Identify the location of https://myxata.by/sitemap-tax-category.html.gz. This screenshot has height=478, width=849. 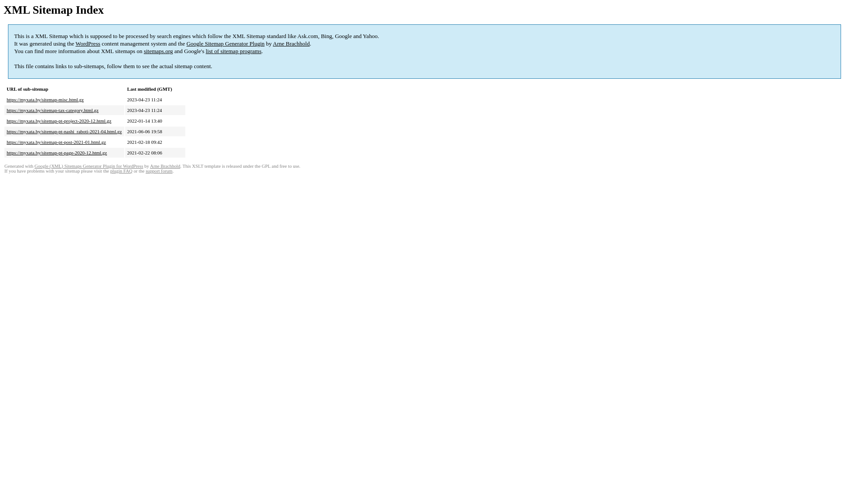
(53, 110).